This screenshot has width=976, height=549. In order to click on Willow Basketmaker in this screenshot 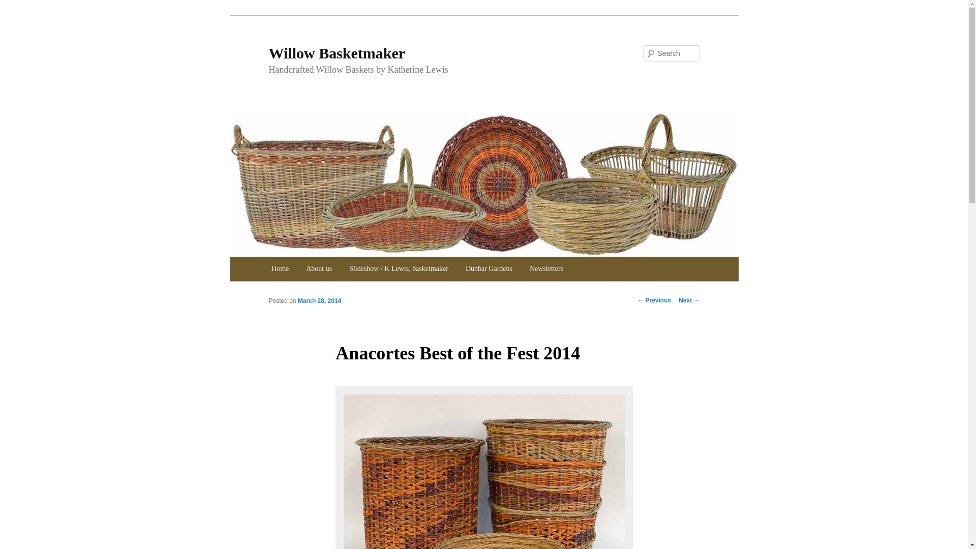, I will do `click(337, 53)`.